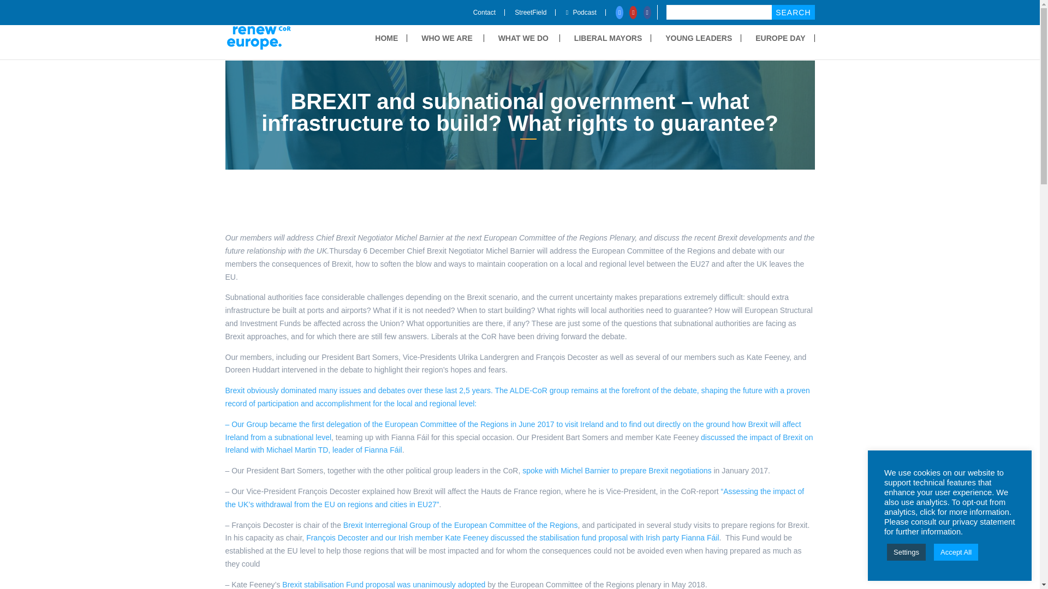 The height and width of the screenshot is (589, 1048). What do you see at coordinates (489, 13) in the screenshot?
I see `Contact` at bounding box center [489, 13].